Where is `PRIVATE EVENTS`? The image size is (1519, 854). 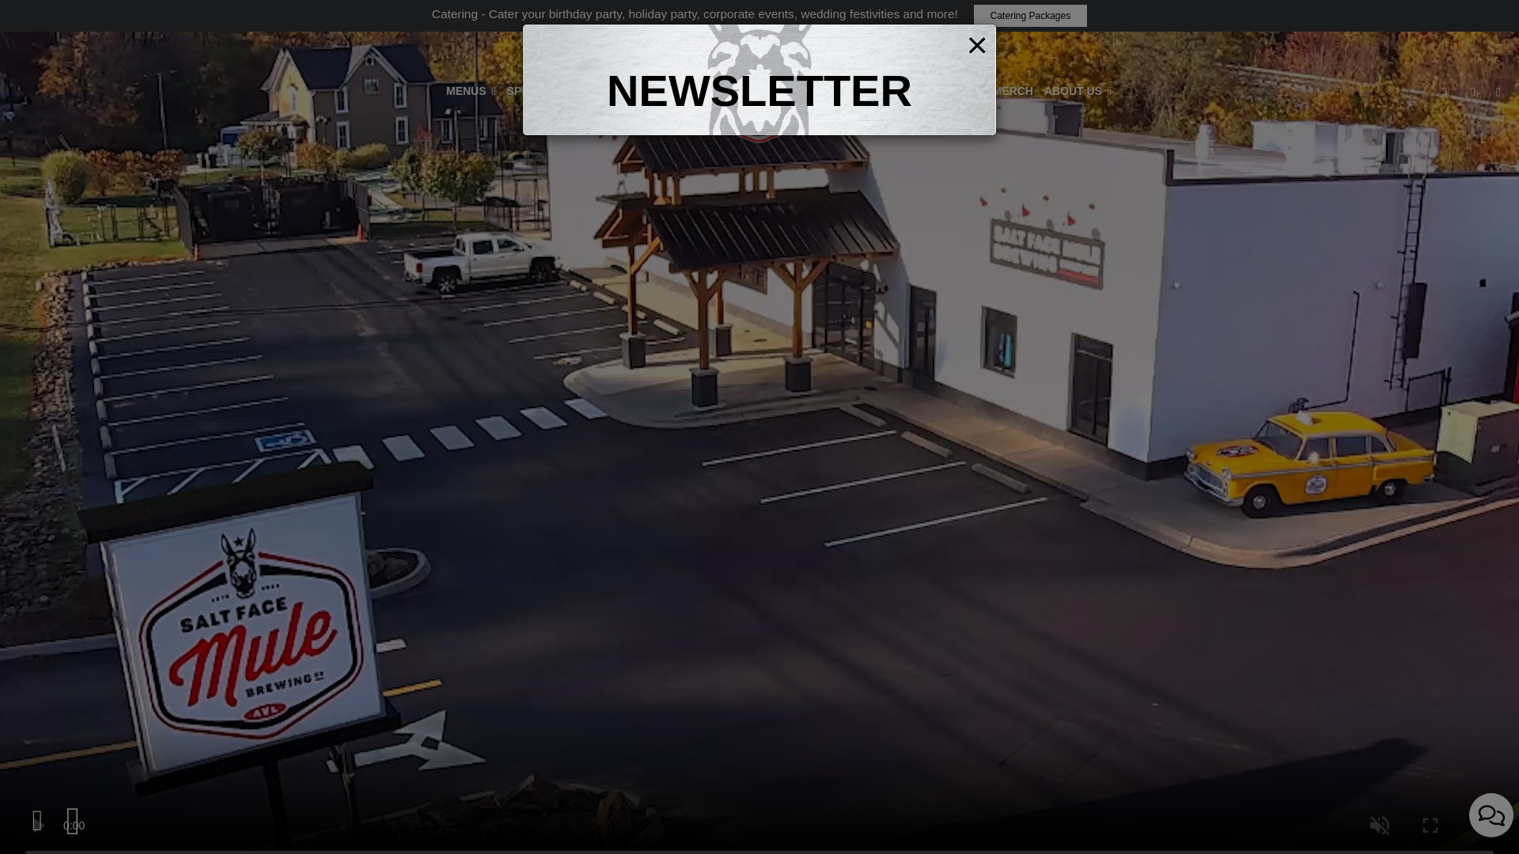 PRIVATE EVENTS is located at coordinates (866, 90).